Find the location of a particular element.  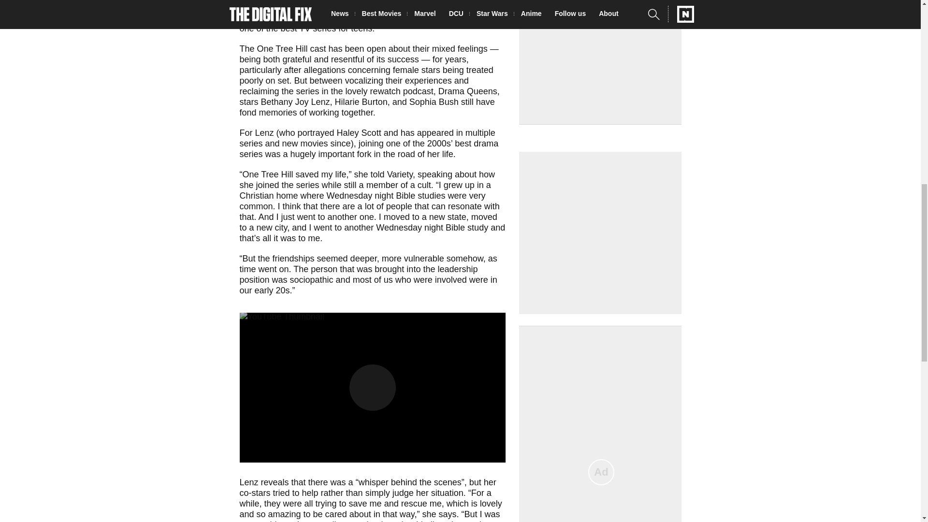

allegations is located at coordinates (325, 70).